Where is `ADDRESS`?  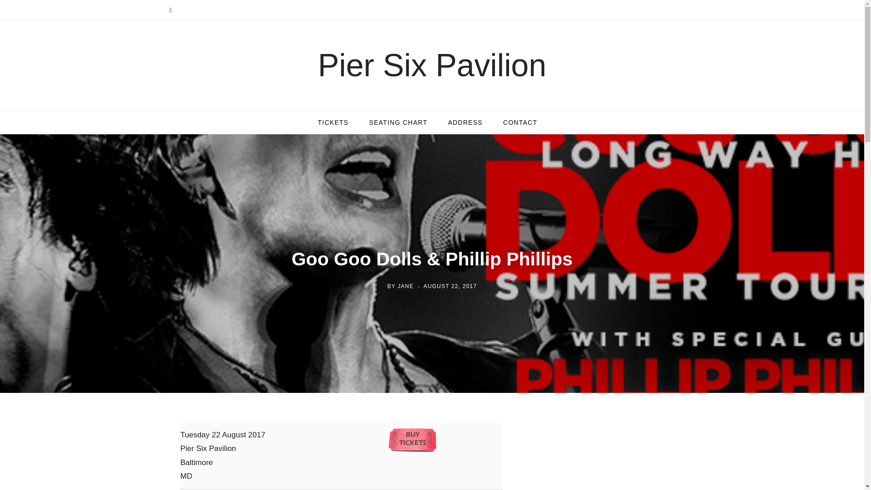 ADDRESS is located at coordinates (465, 122).